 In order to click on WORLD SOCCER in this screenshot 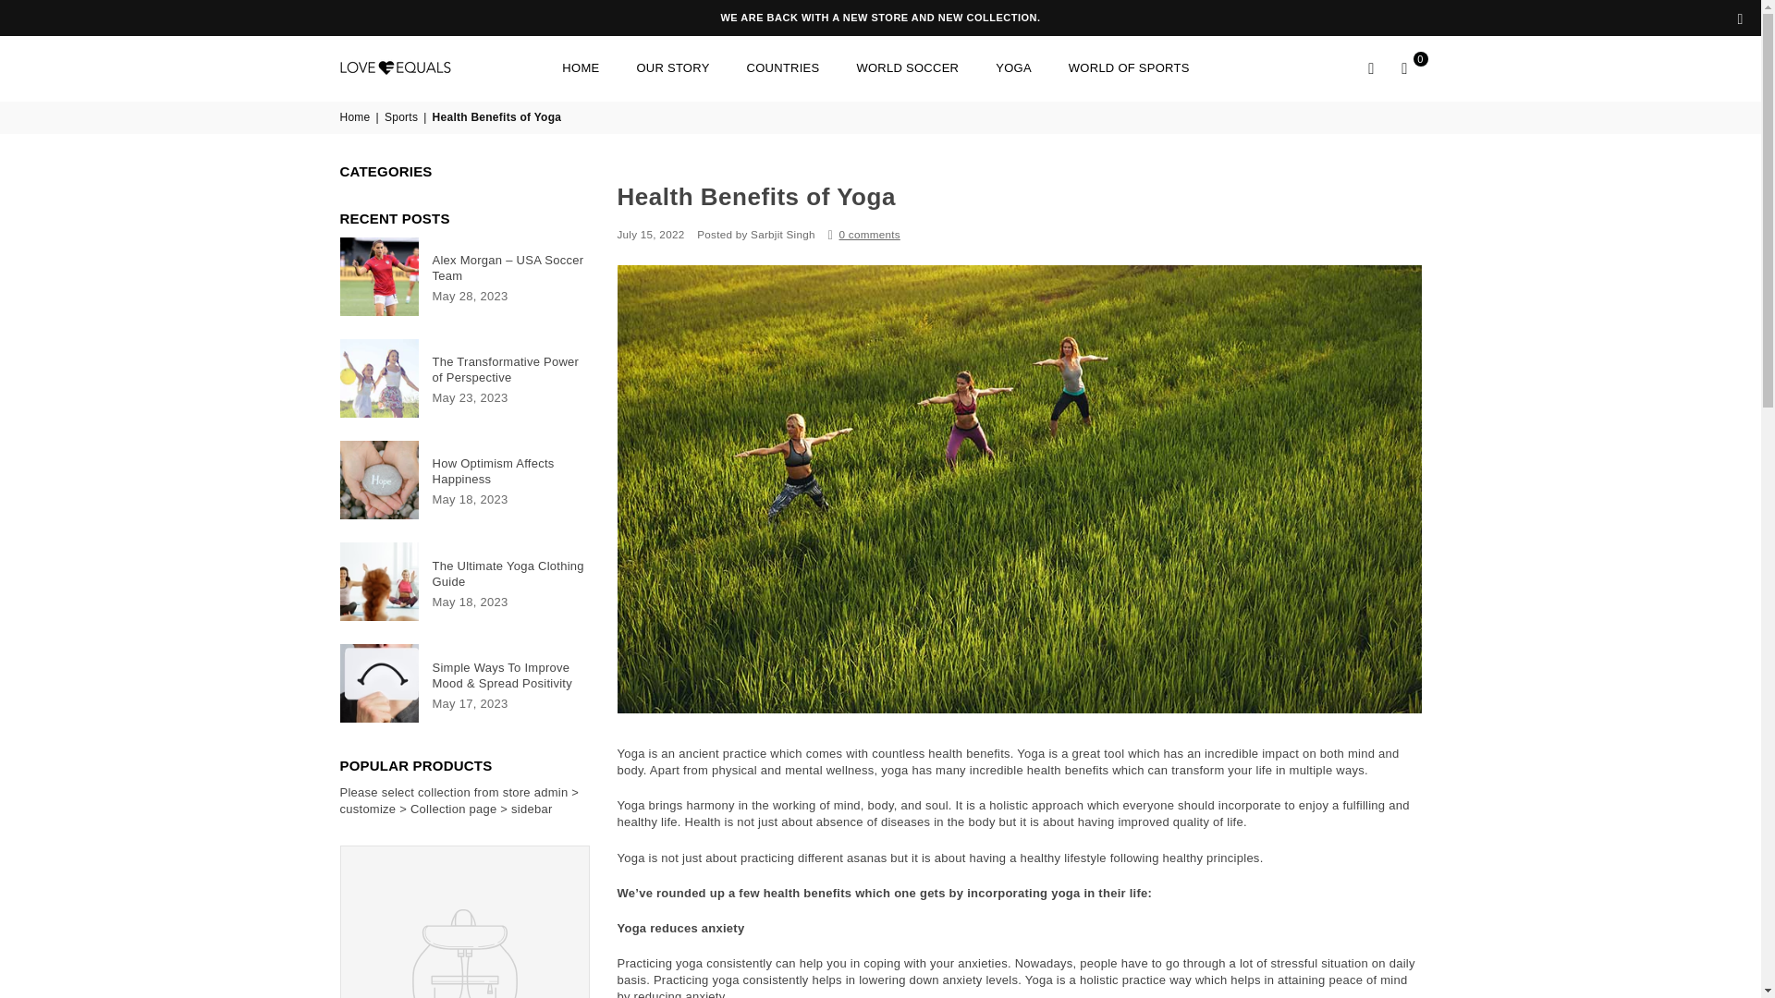, I will do `click(907, 68)`.